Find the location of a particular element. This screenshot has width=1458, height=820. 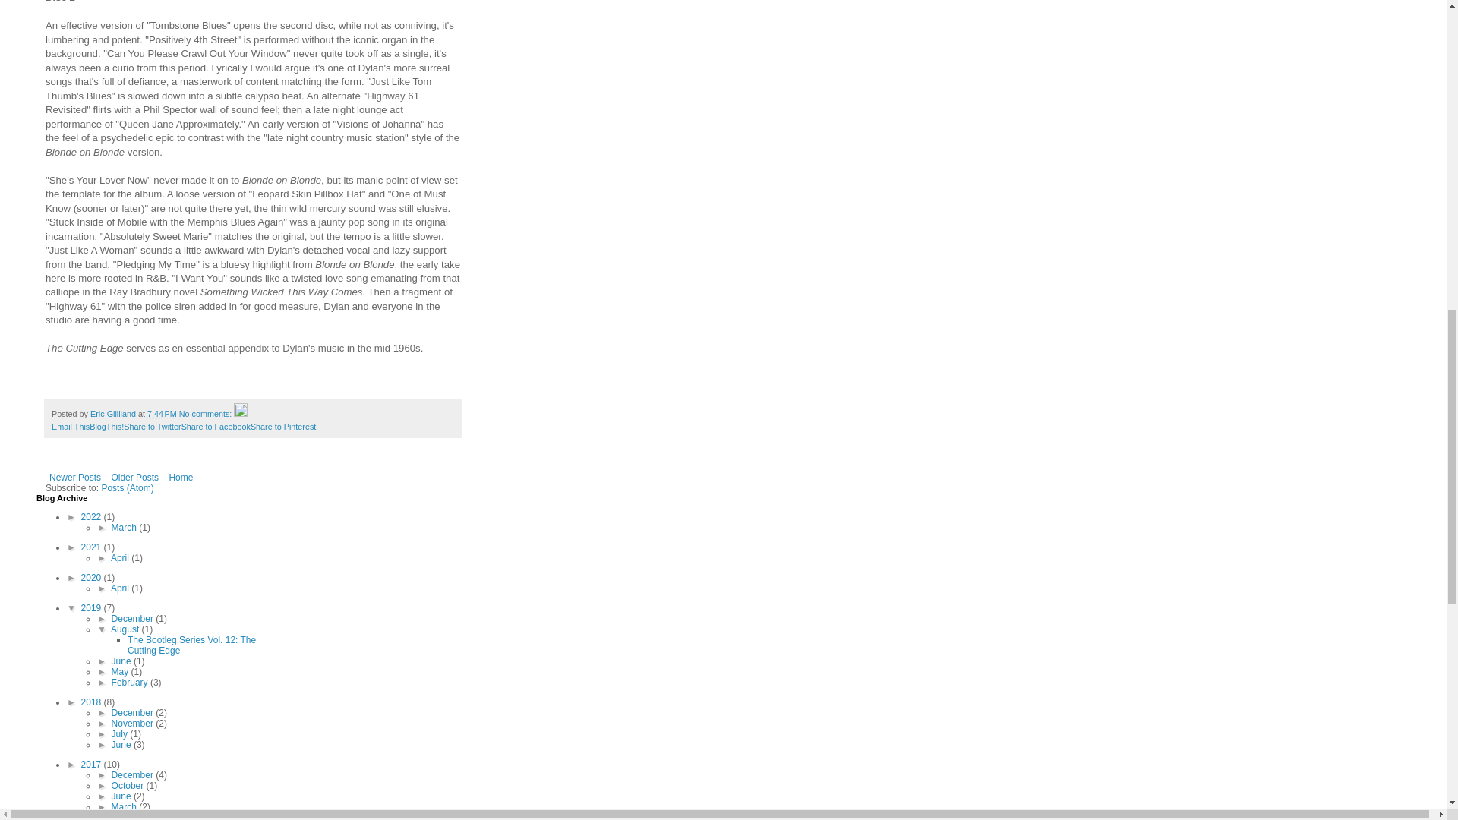

June is located at coordinates (123, 661).